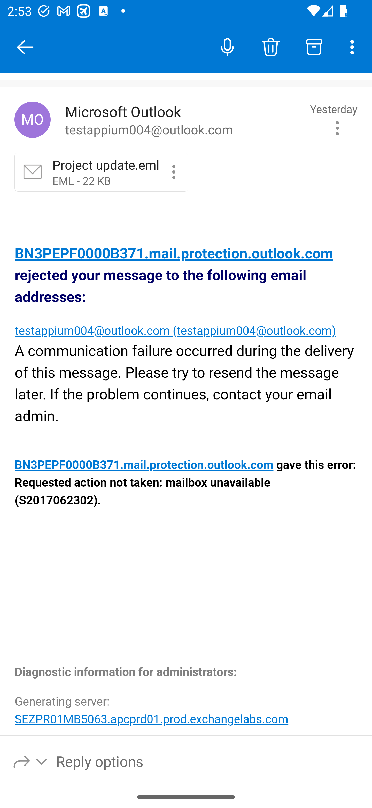 The image size is (372, 808). Describe the element at coordinates (152, 719) in the screenshot. I see `SEZPR01MB5063.apcprd01.prod.exchangelabs.com` at that location.